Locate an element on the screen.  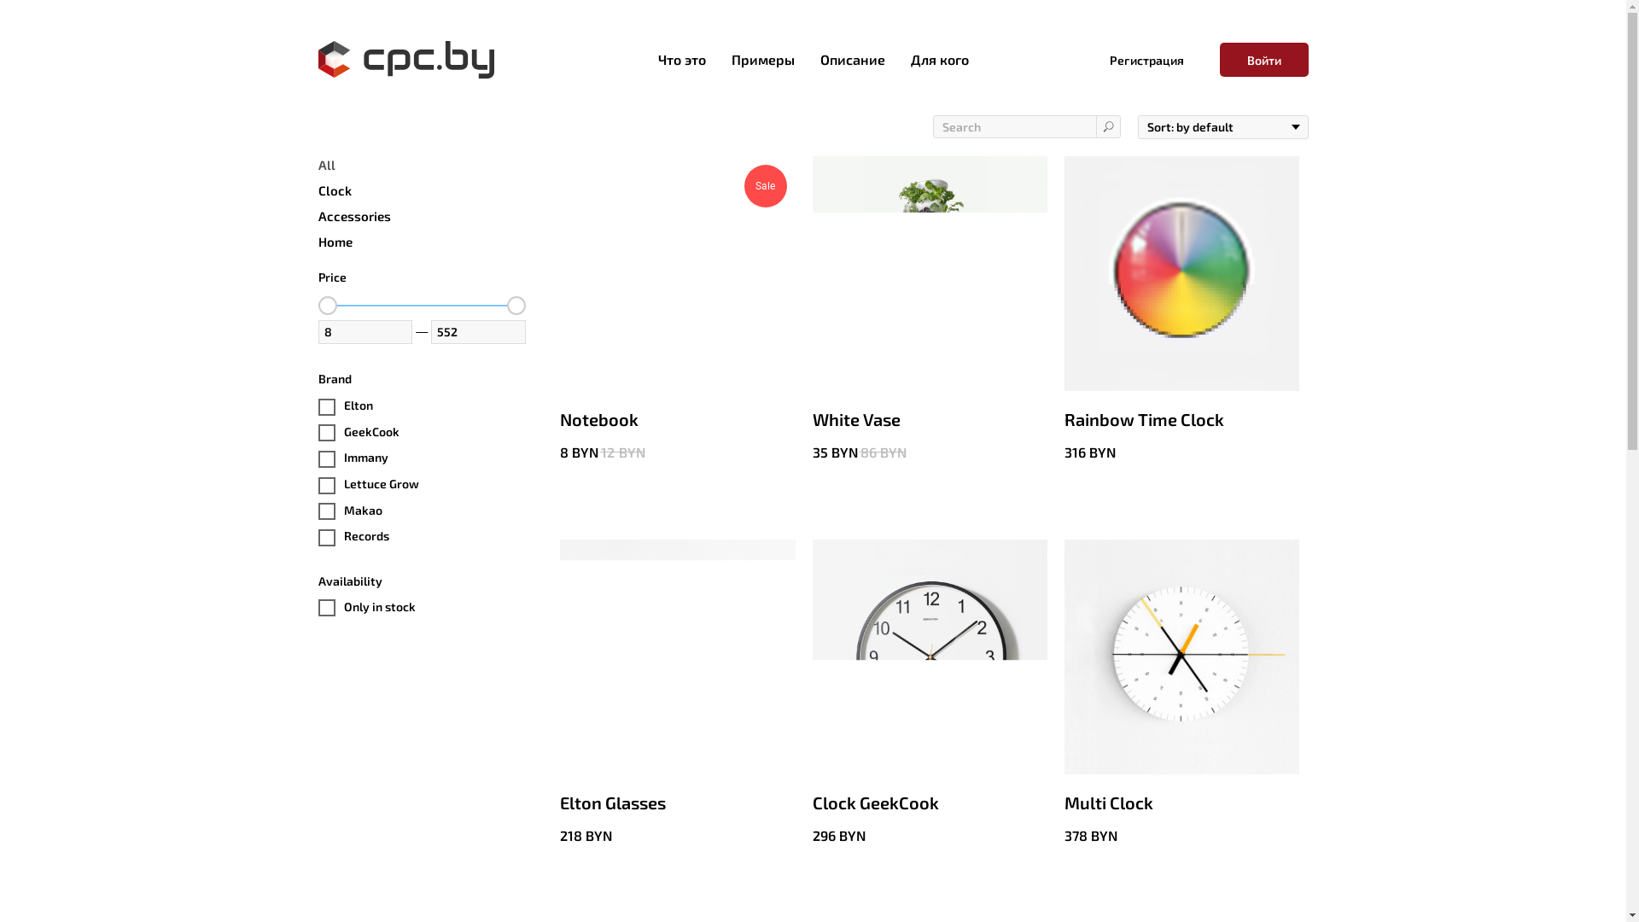
Sale
Notebook
8BYN12BYN is located at coordinates (678, 309).